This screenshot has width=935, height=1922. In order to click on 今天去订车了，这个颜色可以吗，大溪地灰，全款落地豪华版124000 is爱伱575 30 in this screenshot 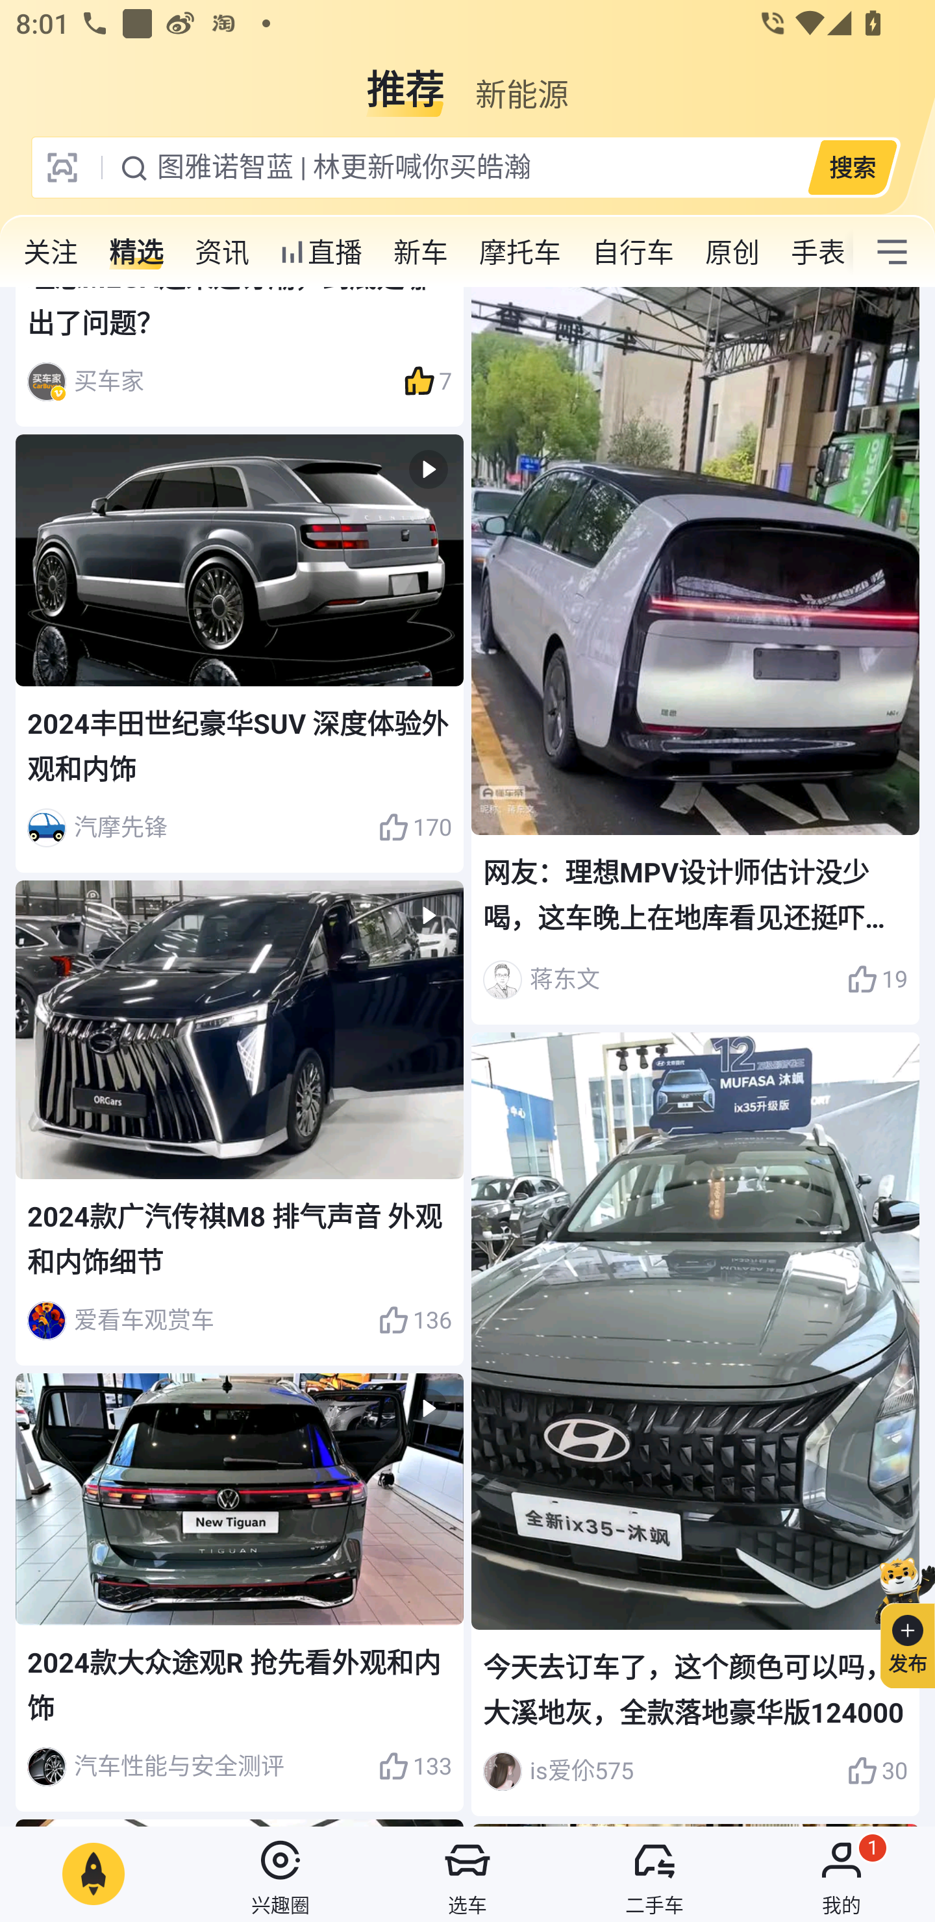, I will do `click(695, 1424)`.